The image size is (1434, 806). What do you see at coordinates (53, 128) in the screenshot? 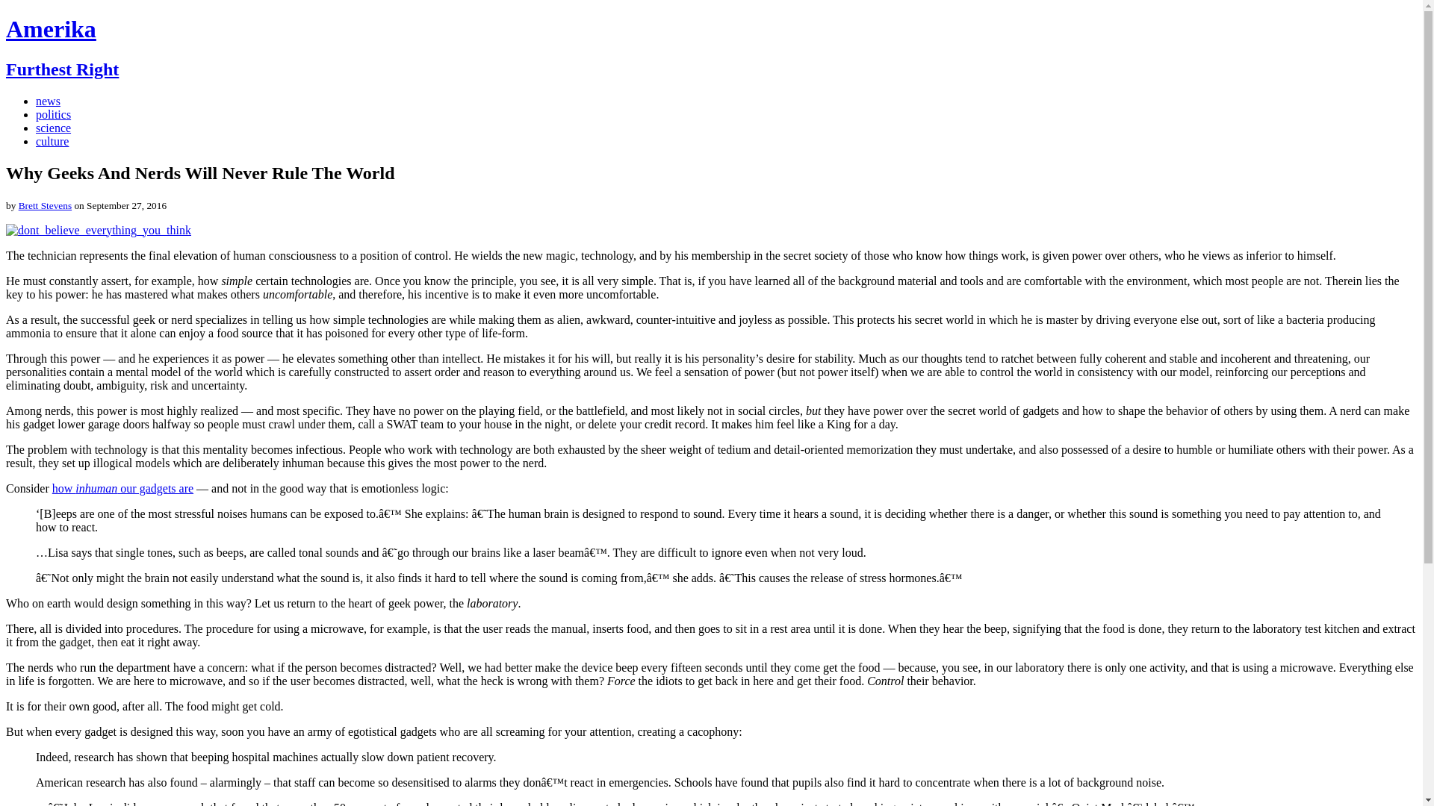
I see `science` at bounding box center [53, 128].